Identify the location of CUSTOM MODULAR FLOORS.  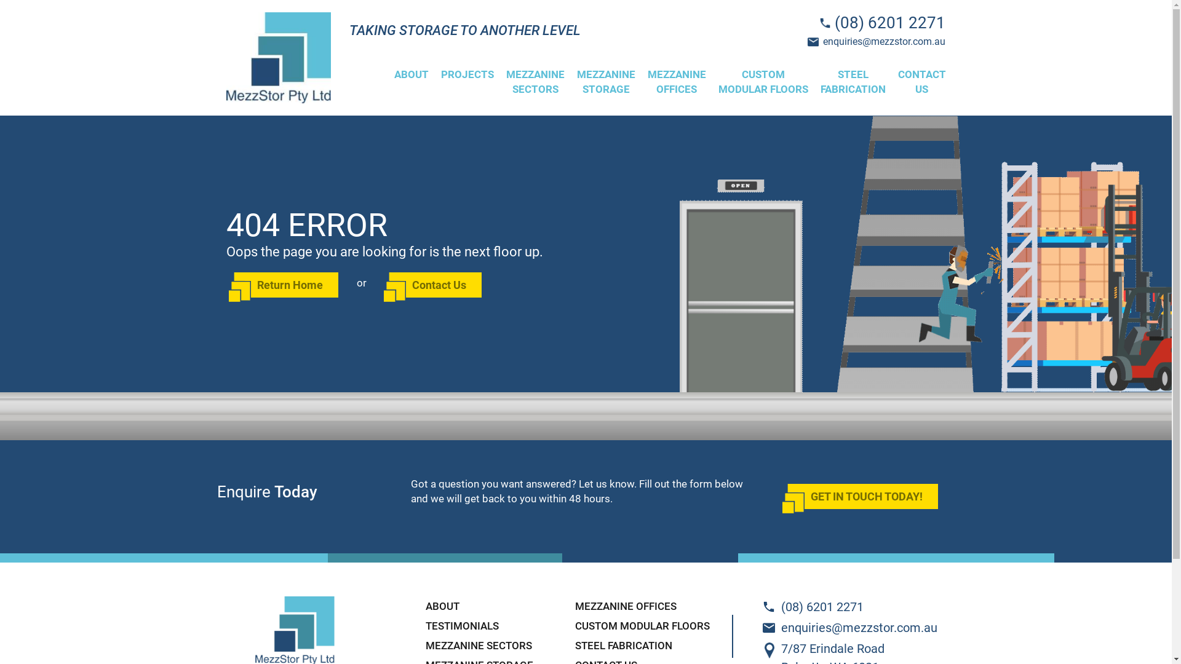
(642, 626).